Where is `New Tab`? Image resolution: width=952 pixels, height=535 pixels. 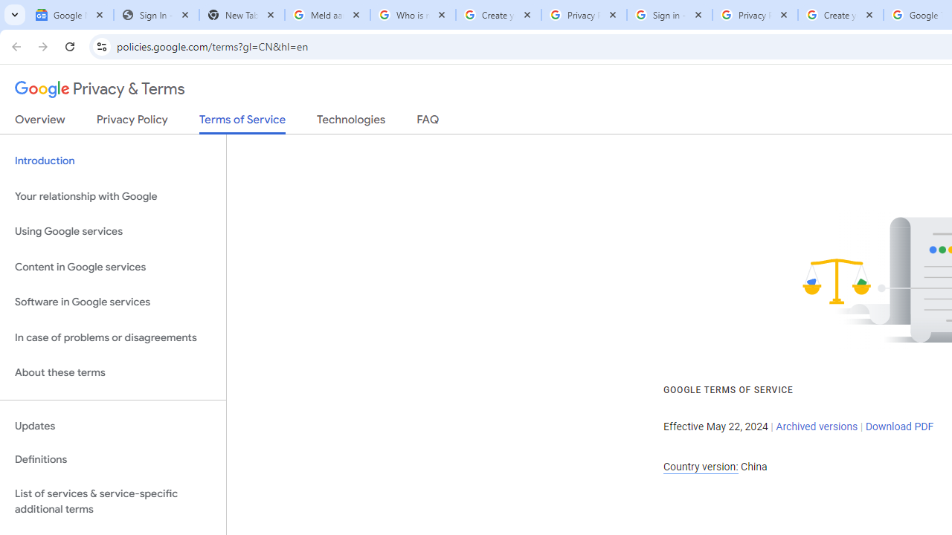 New Tab is located at coordinates (241, 15).